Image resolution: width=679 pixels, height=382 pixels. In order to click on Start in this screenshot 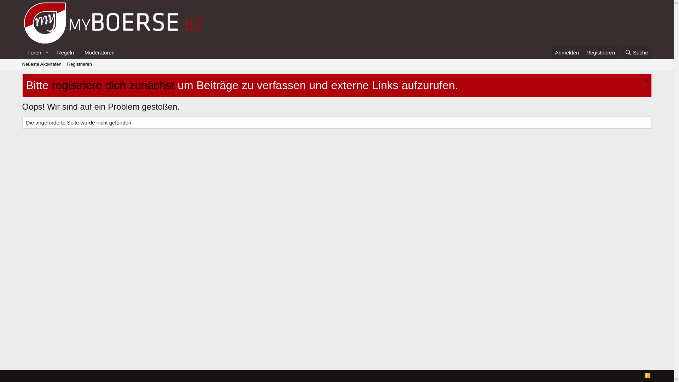, I will do `click(635, 375)`.